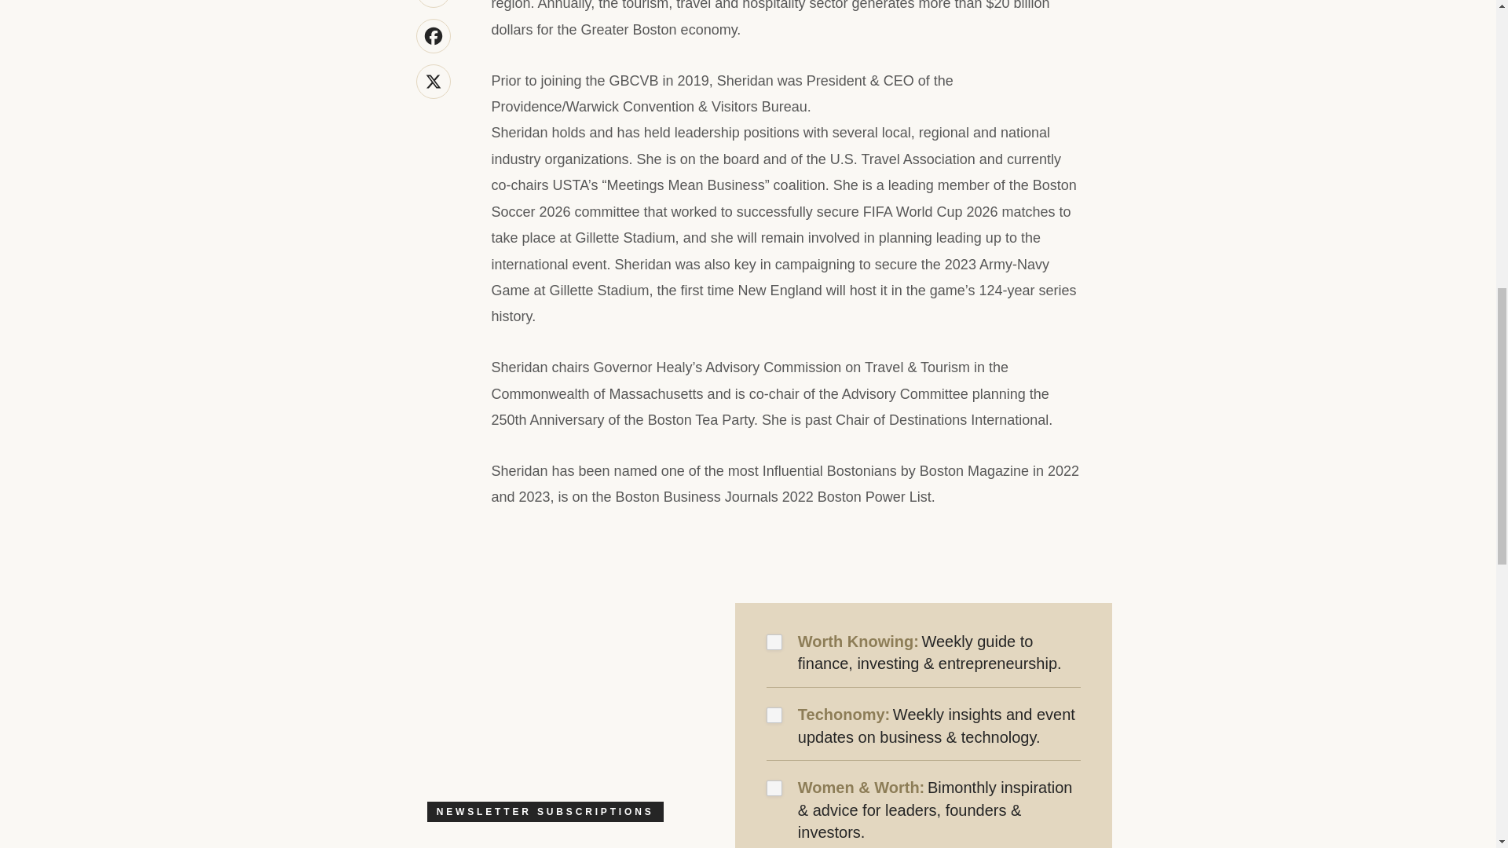 The width and height of the screenshot is (1508, 848). Describe the element at coordinates (434, 3) in the screenshot. I see `Linkedin` at that location.